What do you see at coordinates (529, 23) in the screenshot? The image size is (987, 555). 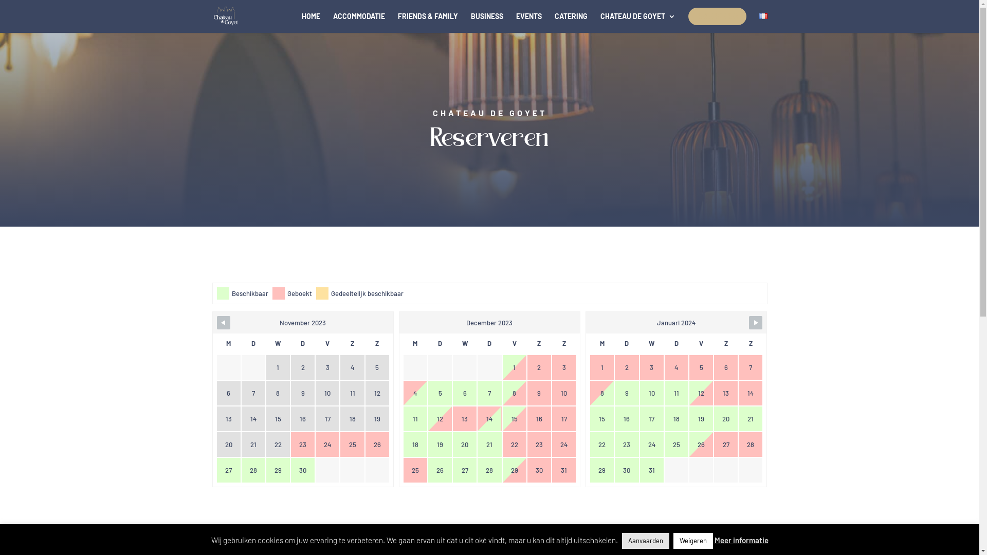 I see `EVENTS` at bounding box center [529, 23].